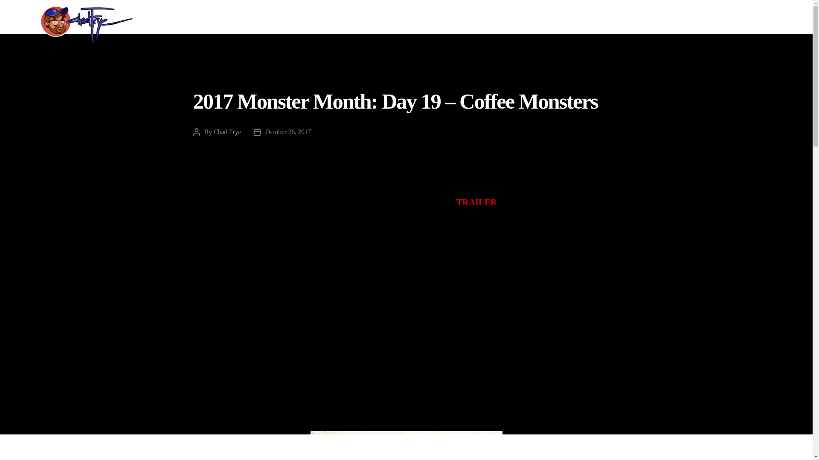 This screenshot has height=460, width=819. Describe the element at coordinates (758, 18) in the screenshot. I see `Blog` at that location.